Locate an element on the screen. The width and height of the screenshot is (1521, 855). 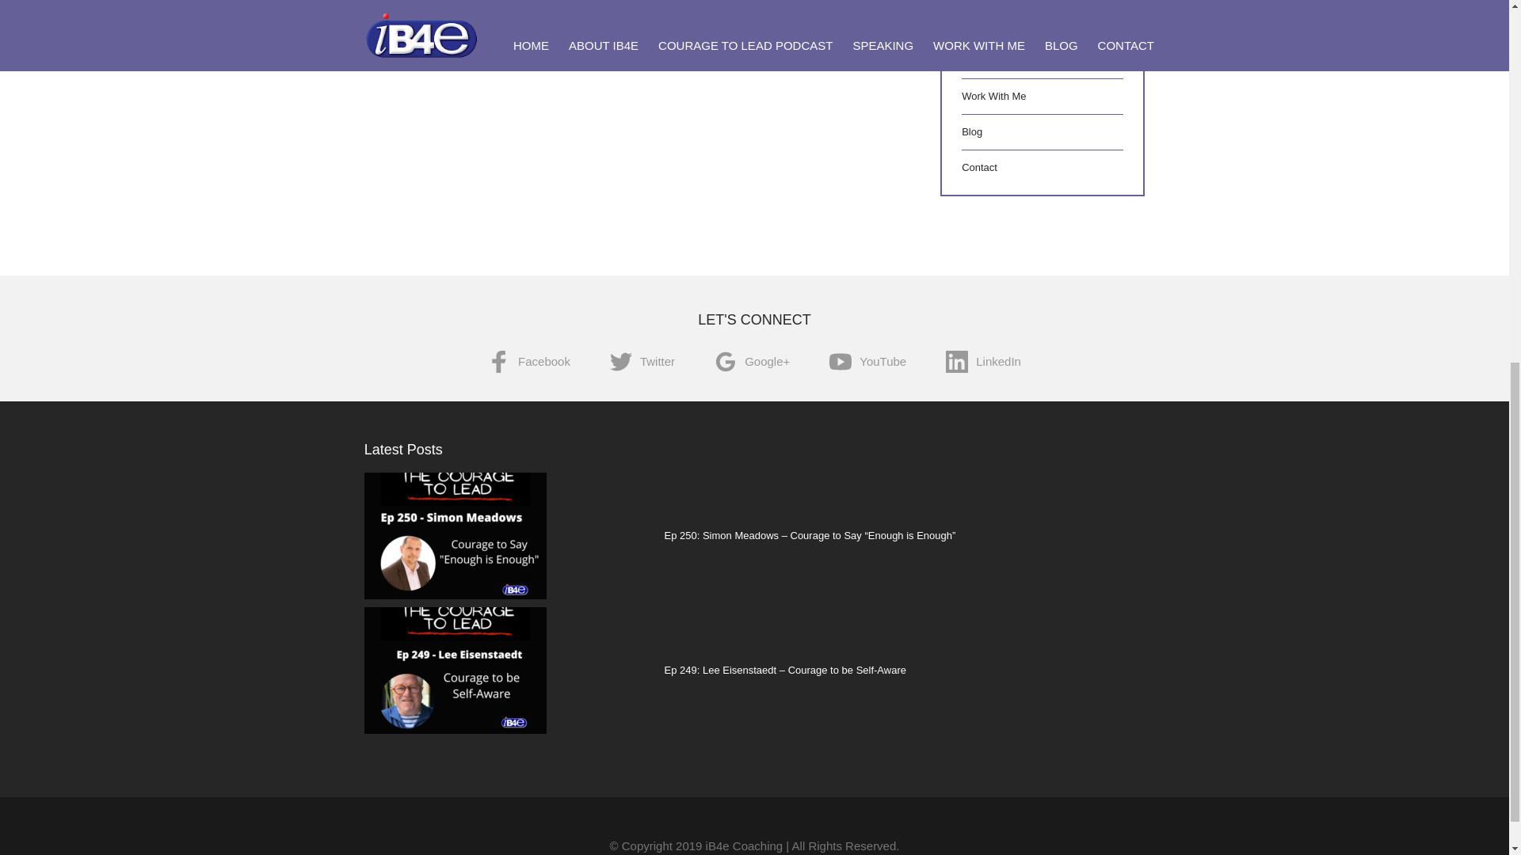
Speaking is located at coordinates (982, 60).